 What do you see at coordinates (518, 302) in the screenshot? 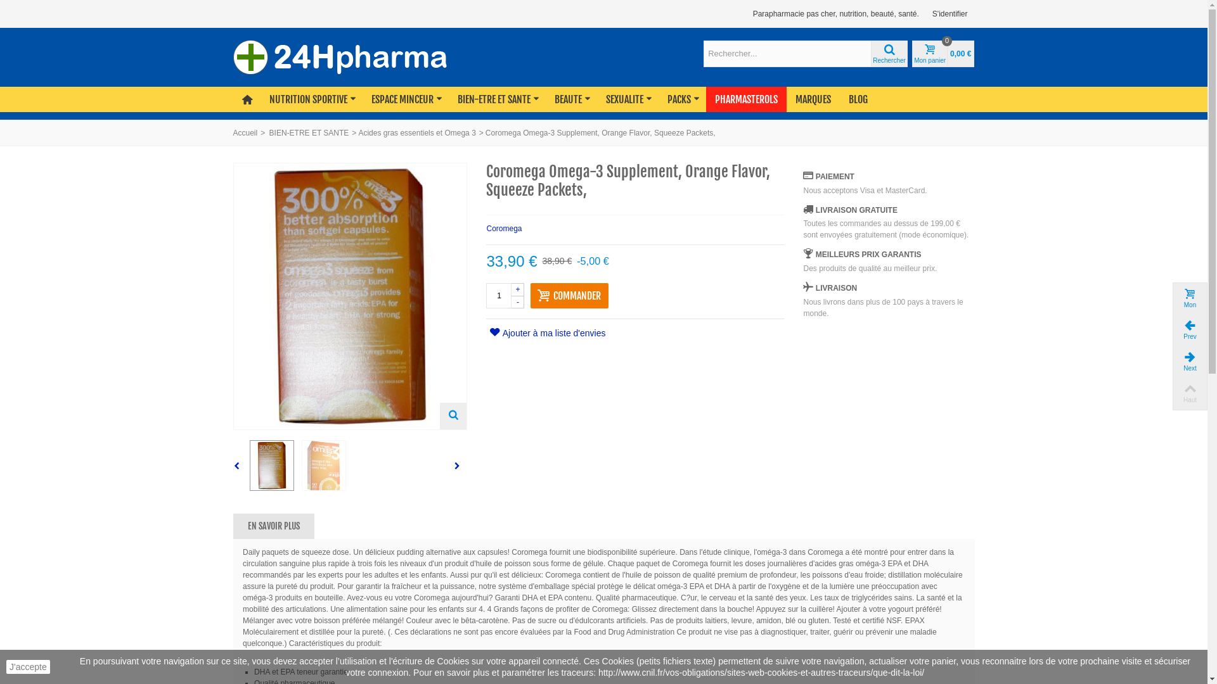
I see `-` at bounding box center [518, 302].